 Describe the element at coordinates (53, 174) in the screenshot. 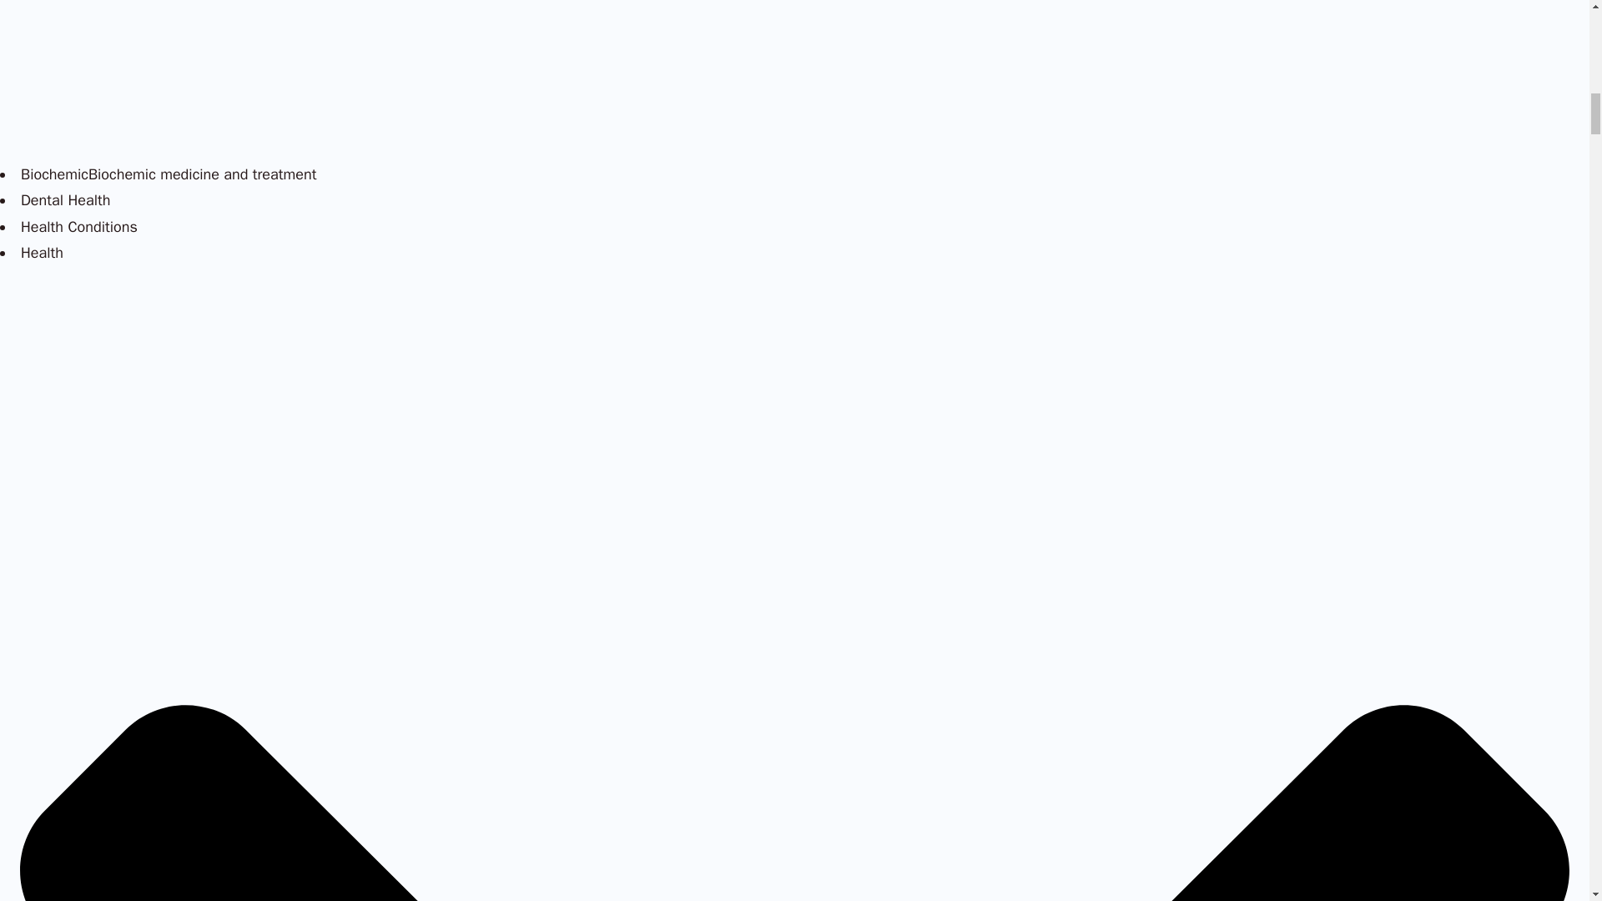

I see `Biochemic` at that location.